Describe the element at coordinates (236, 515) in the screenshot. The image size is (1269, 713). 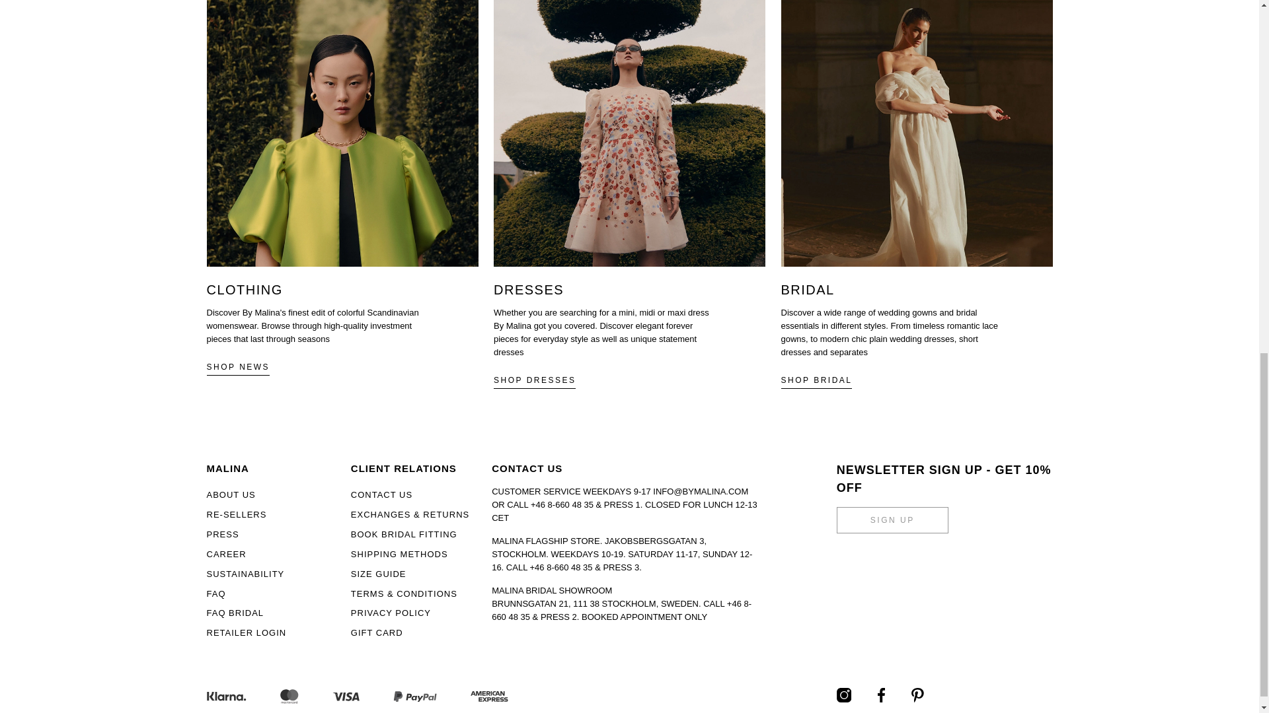
I see `RE-SELLERS` at that location.